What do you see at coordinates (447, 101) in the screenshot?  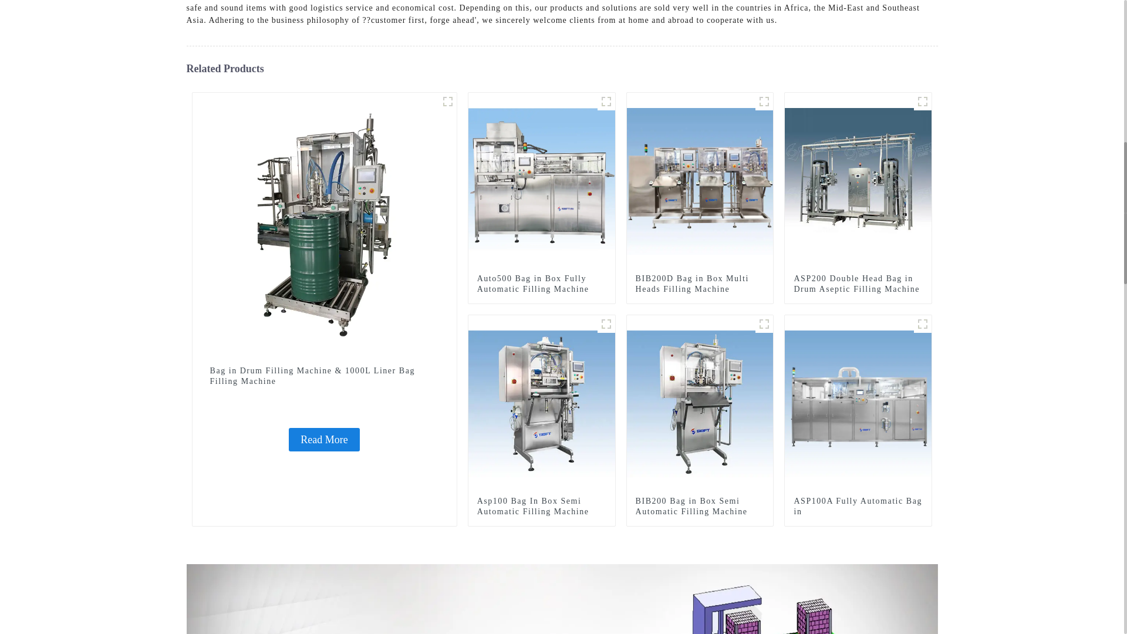 I see `1` at bounding box center [447, 101].